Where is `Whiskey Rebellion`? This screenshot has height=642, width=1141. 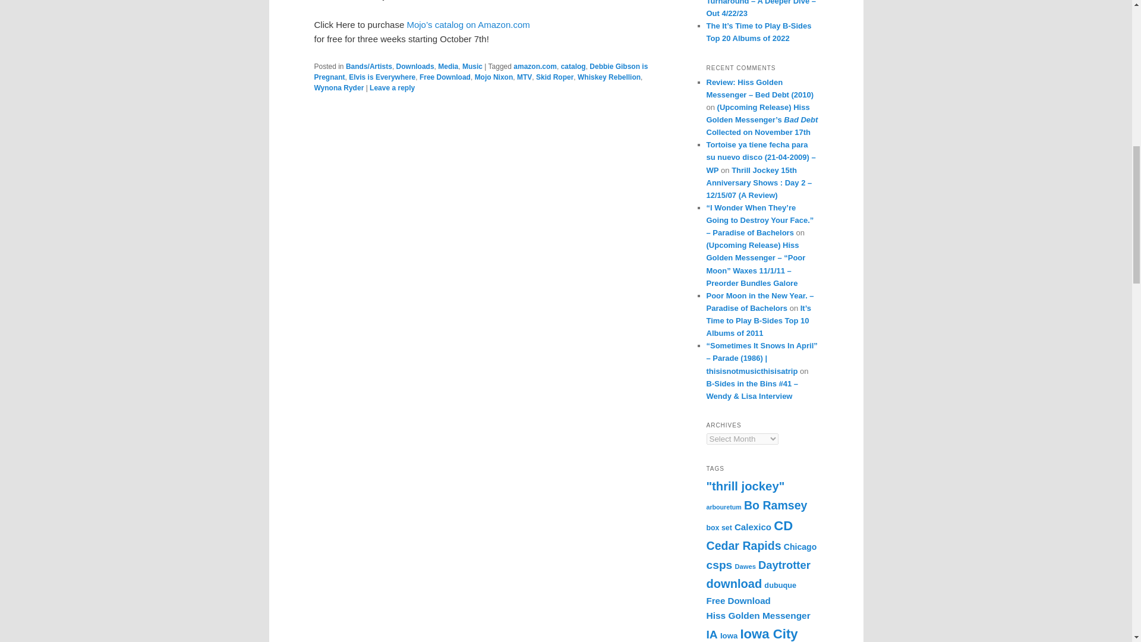 Whiskey Rebellion is located at coordinates (609, 77).